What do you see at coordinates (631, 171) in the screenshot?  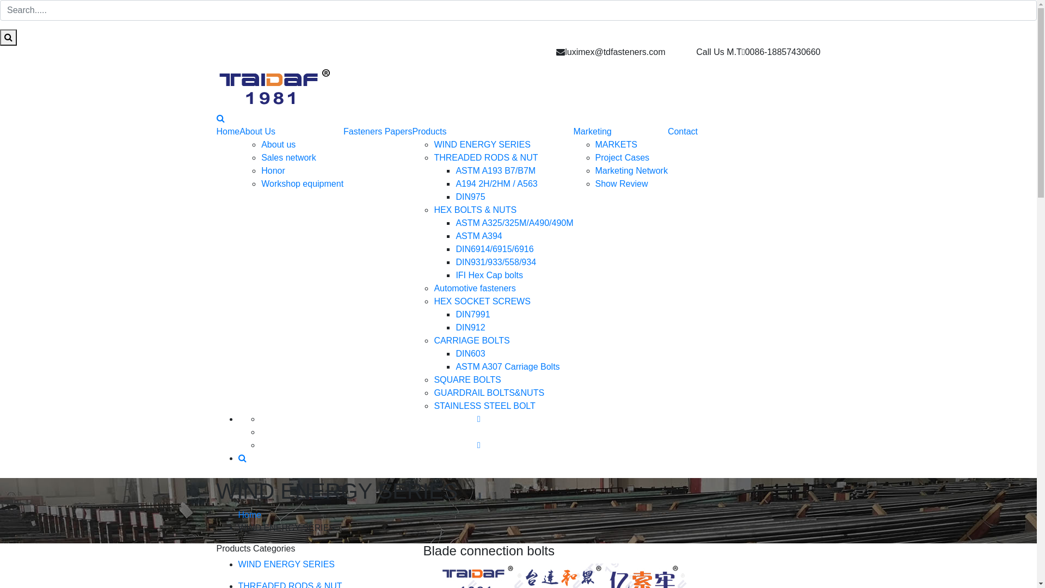 I see `Marketing Network` at bounding box center [631, 171].